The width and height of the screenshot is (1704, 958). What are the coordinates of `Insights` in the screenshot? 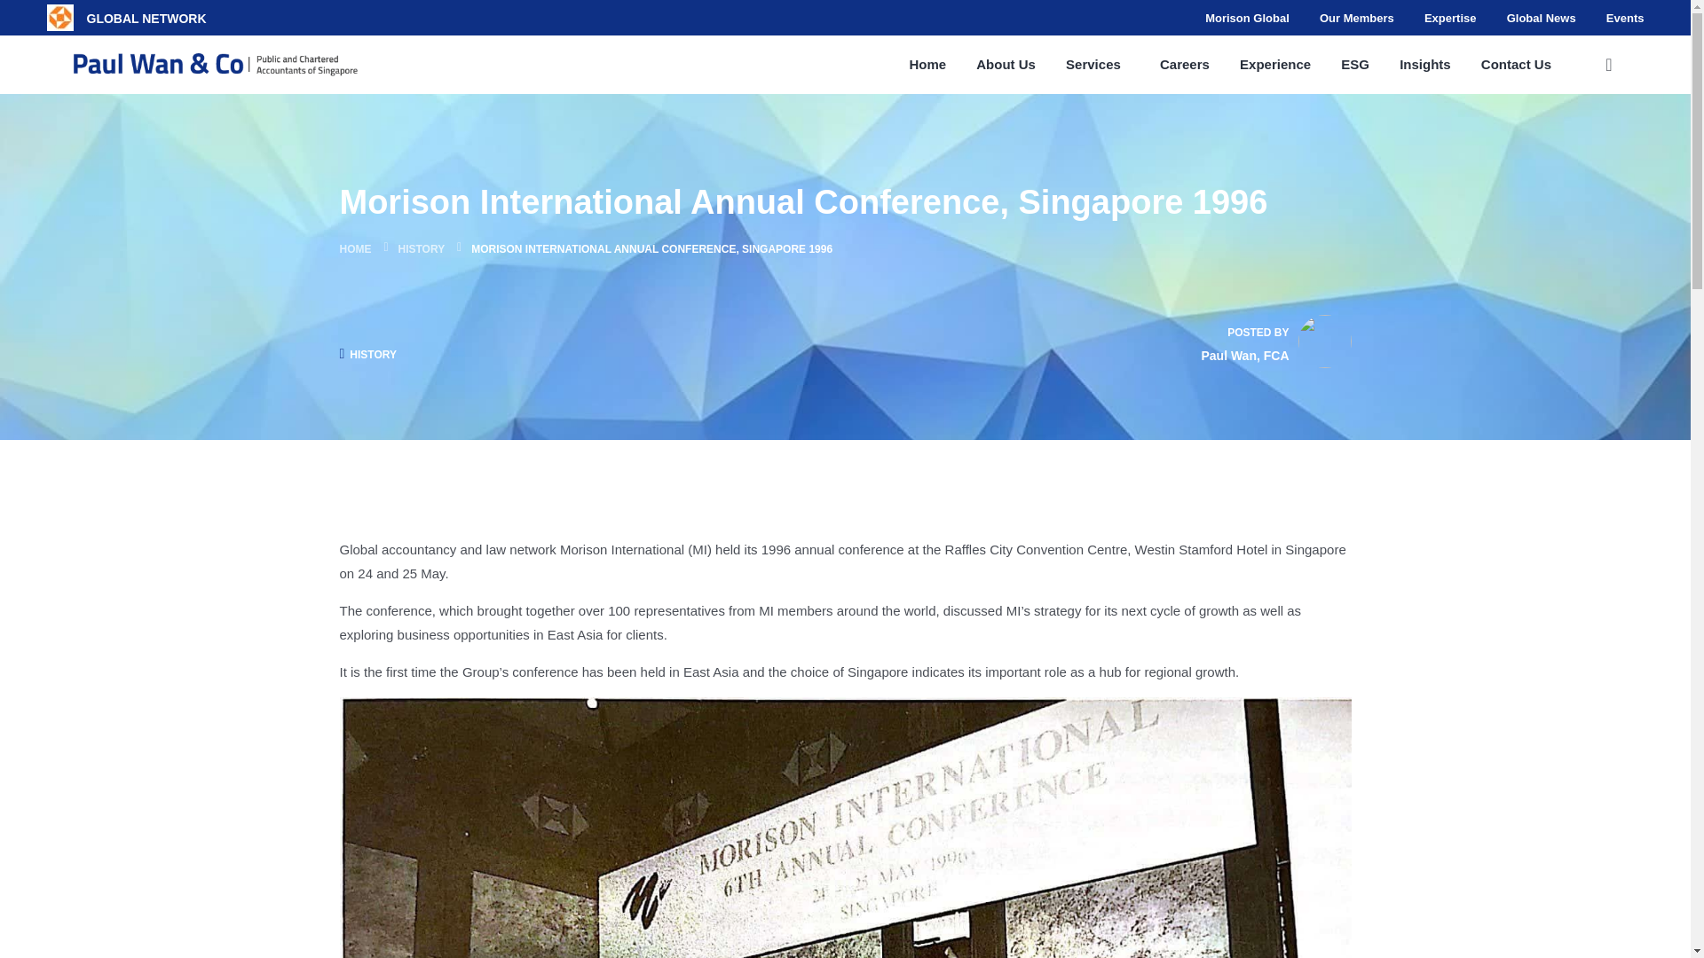 It's located at (1425, 65).